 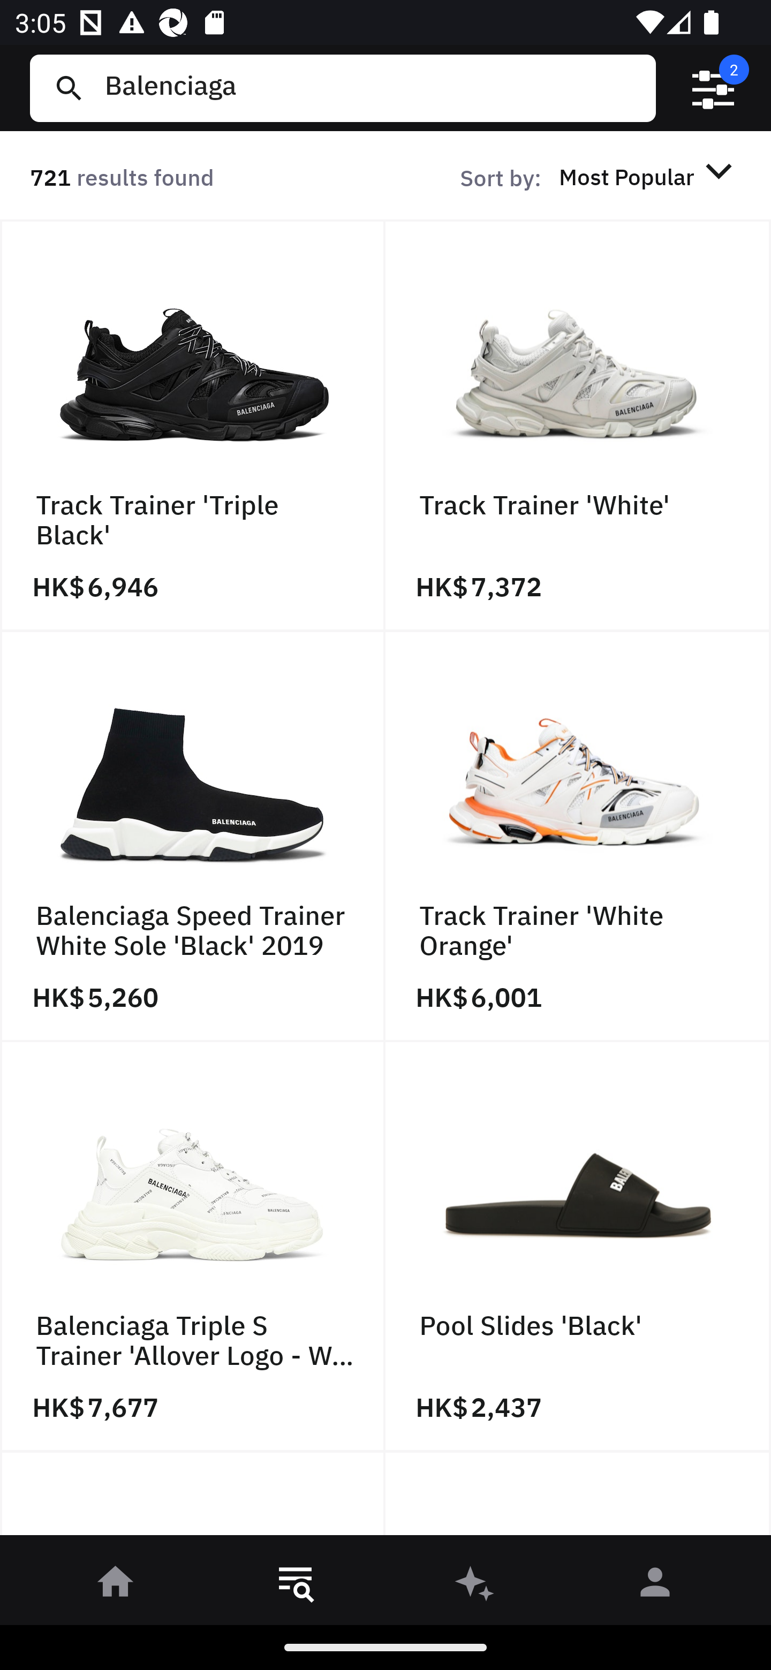 I want to click on Track Trainer 'Triple Black' HK$ 6,946, so click(x=193, y=426).